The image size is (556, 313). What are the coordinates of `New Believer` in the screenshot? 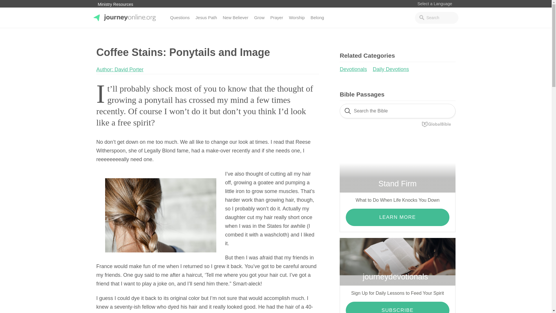 It's located at (235, 17).